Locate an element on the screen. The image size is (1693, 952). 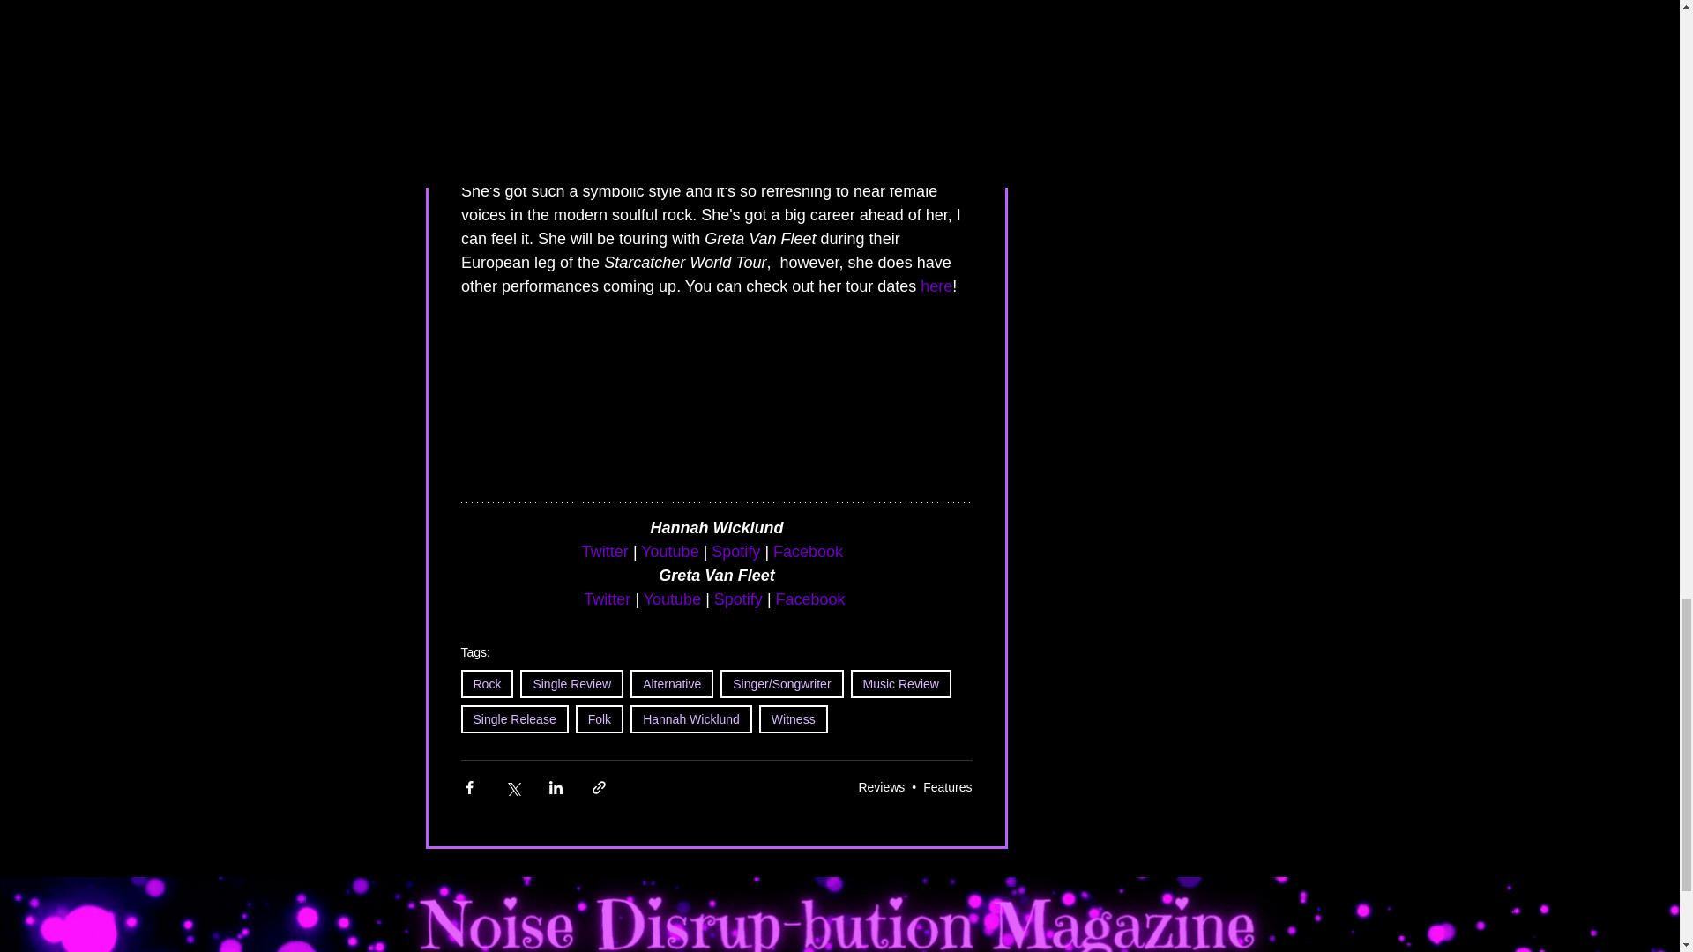
Twitter is located at coordinates (604, 552).